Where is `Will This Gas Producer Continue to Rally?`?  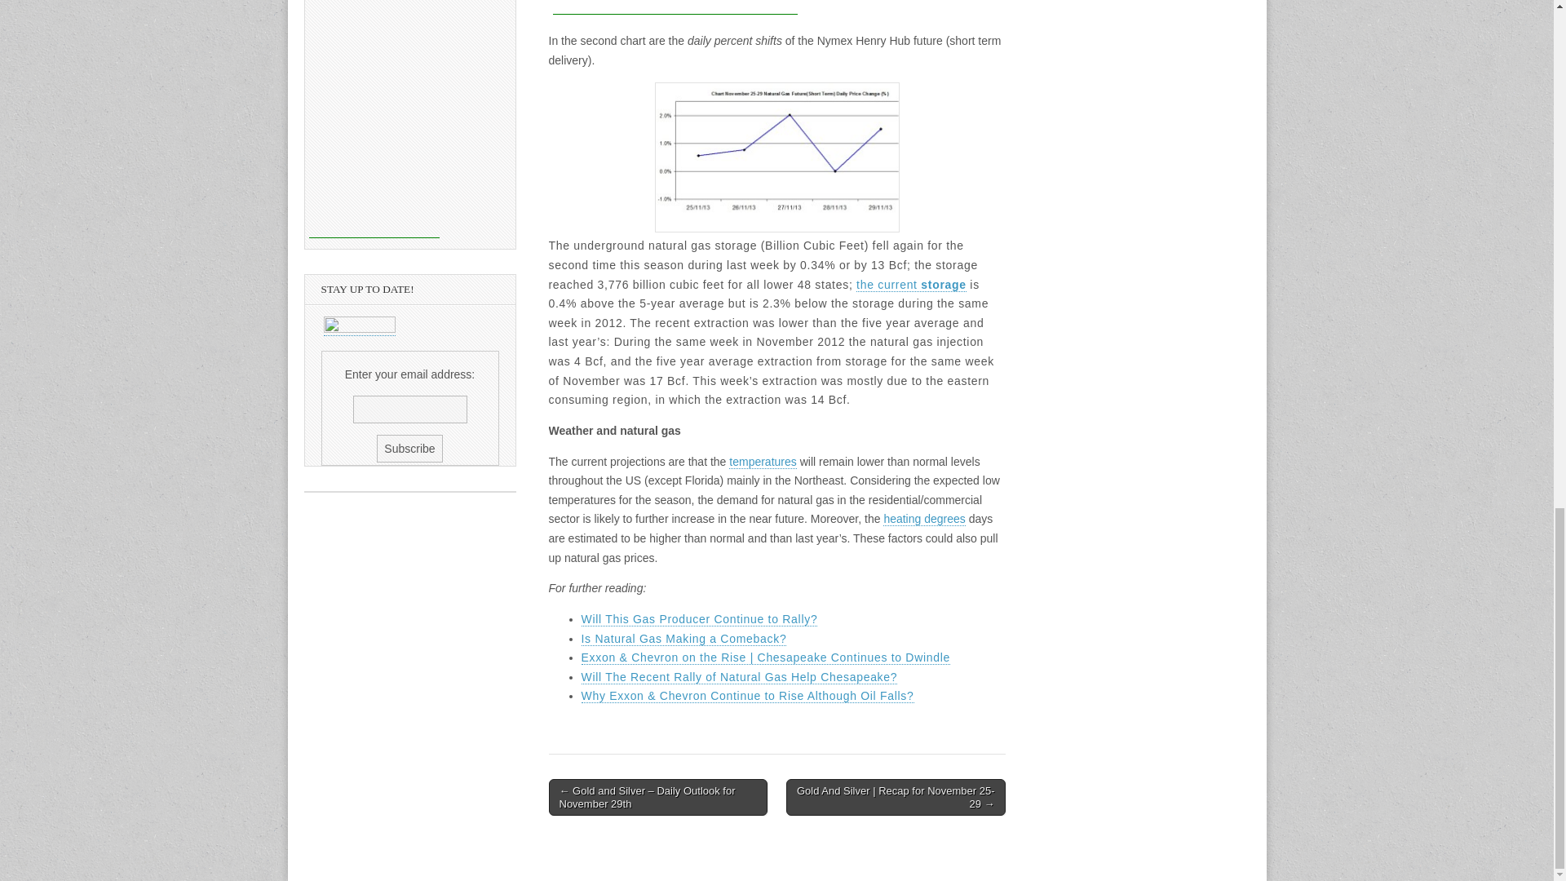
Will This Gas Producer Continue to Rally? is located at coordinates (699, 618).